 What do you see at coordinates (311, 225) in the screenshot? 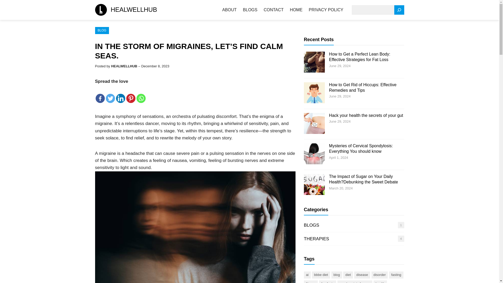
I see `BLOGS` at bounding box center [311, 225].